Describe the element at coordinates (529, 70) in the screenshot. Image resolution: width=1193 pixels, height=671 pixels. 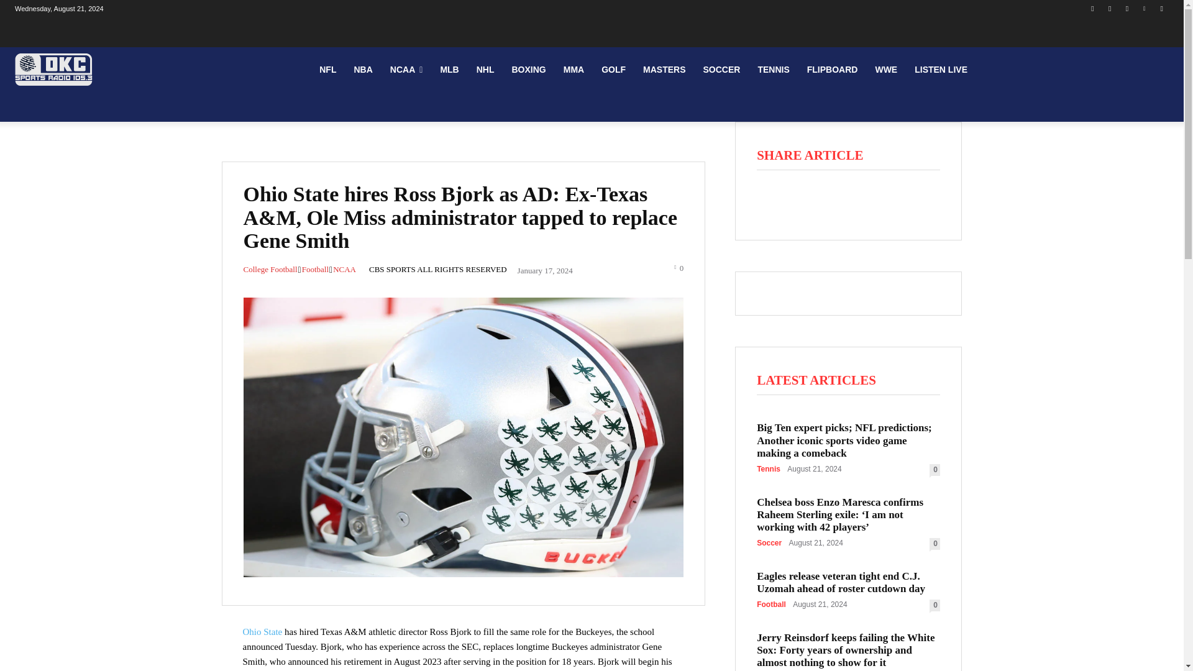
I see `BOXING` at that location.